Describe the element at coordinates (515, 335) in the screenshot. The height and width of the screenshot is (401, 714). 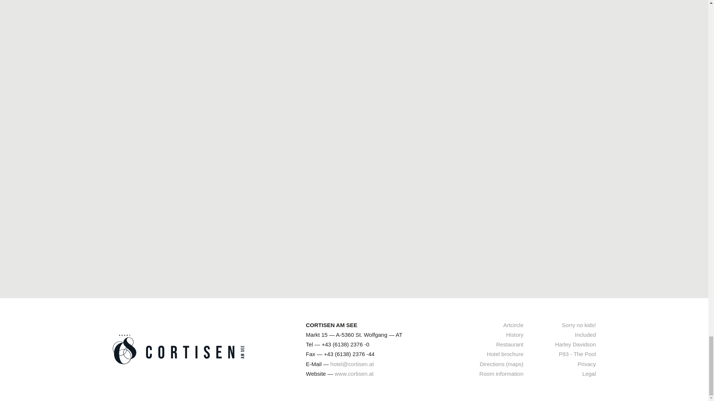
I see `History` at that location.